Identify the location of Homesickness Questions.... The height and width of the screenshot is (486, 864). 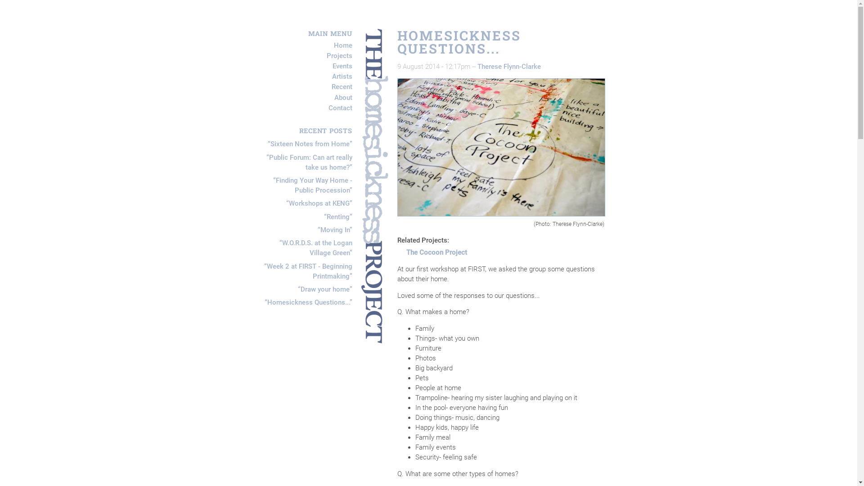
(309, 302).